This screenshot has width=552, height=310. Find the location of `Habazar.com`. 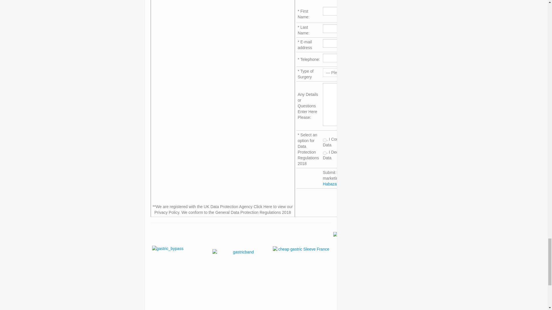

Habazar.com is located at coordinates (335, 184).